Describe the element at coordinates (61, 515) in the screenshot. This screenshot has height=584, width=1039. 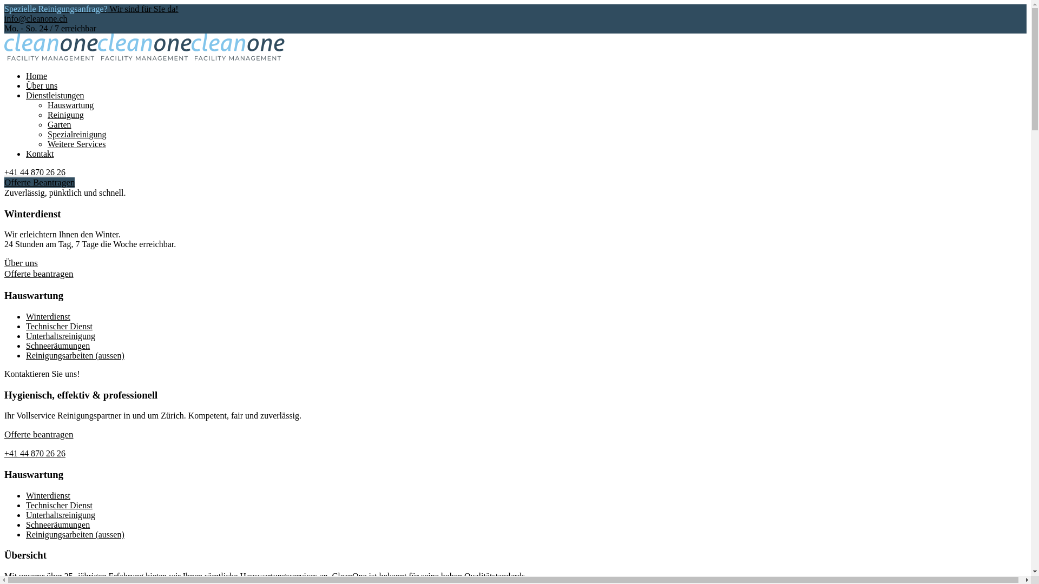
I see `Unterhaltsreinigung` at that location.